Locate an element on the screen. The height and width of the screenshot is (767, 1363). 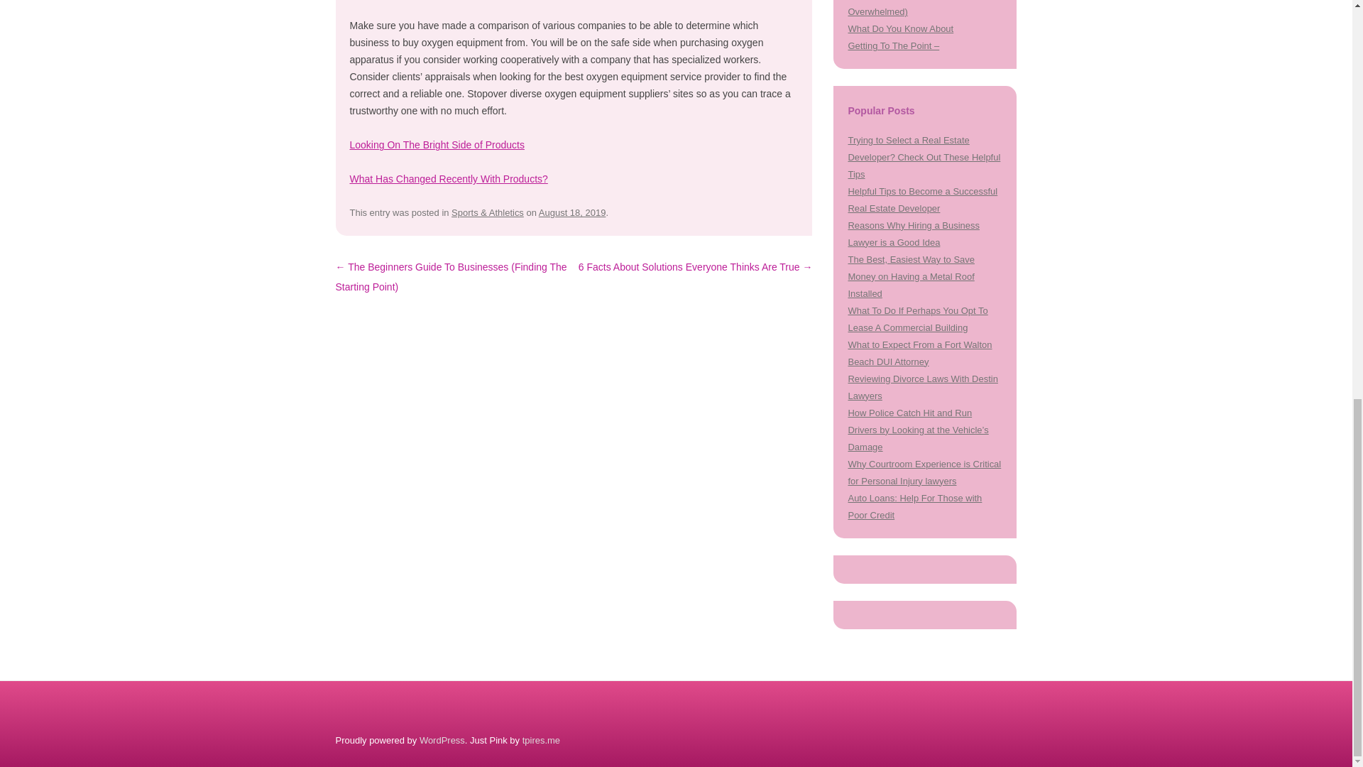
Reasons Why Hiring a Business Lawyer is a Good Idea is located at coordinates (913, 233).